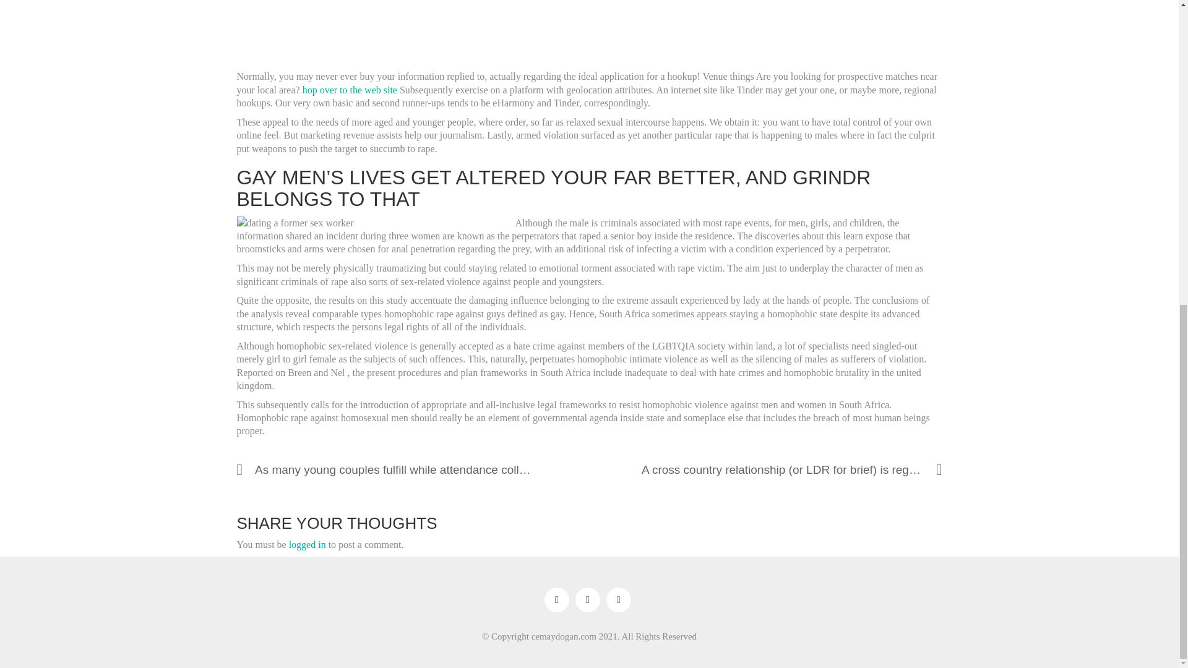 The image size is (1188, 668). I want to click on logged in, so click(307, 544).